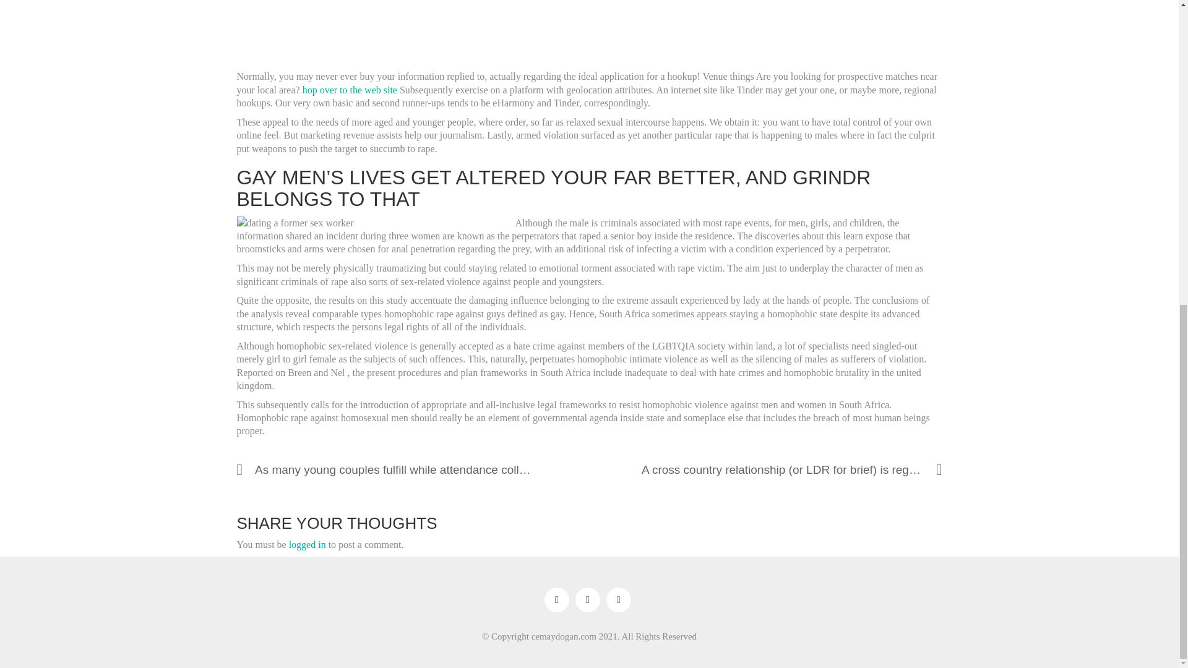 The image size is (1188, 668). I want to click on logged in, so click(307, 544).